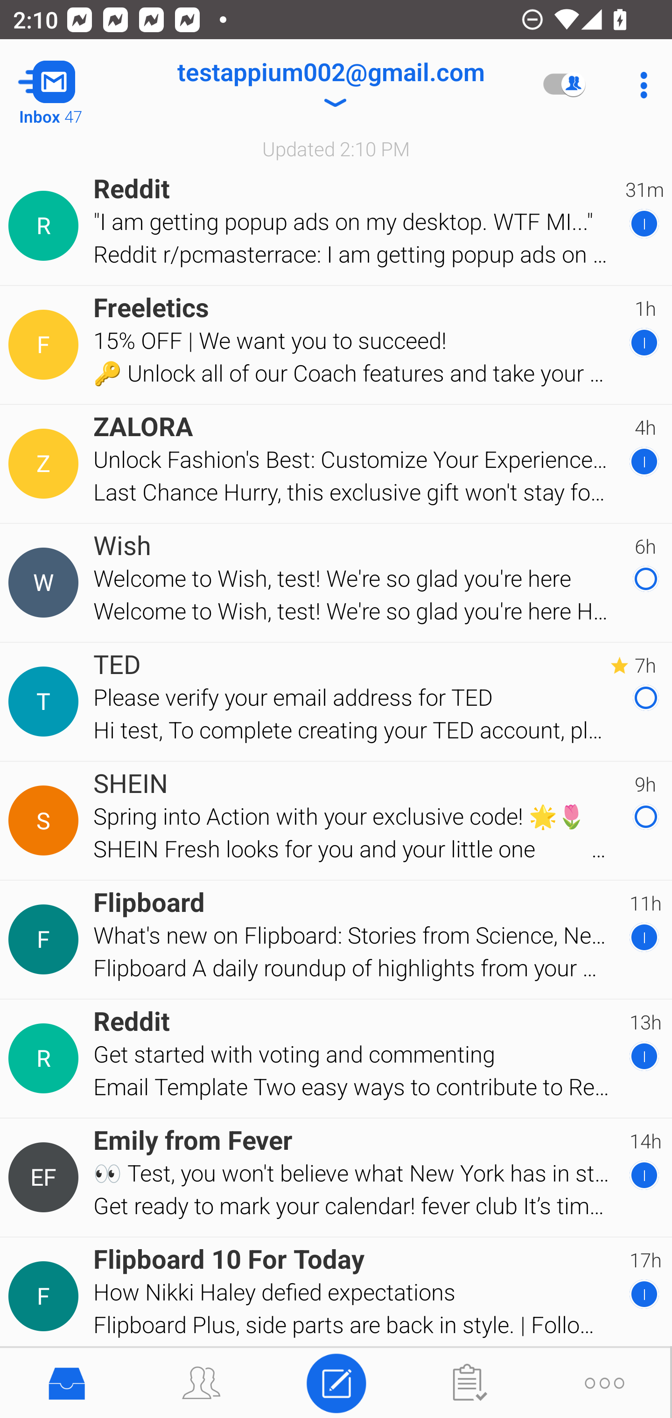 This screenshot has height=1418, width=672. What do you see at coordinates (46, 702) in the screenshot?
I see `Contact Details` at bounding box center [46, 702].